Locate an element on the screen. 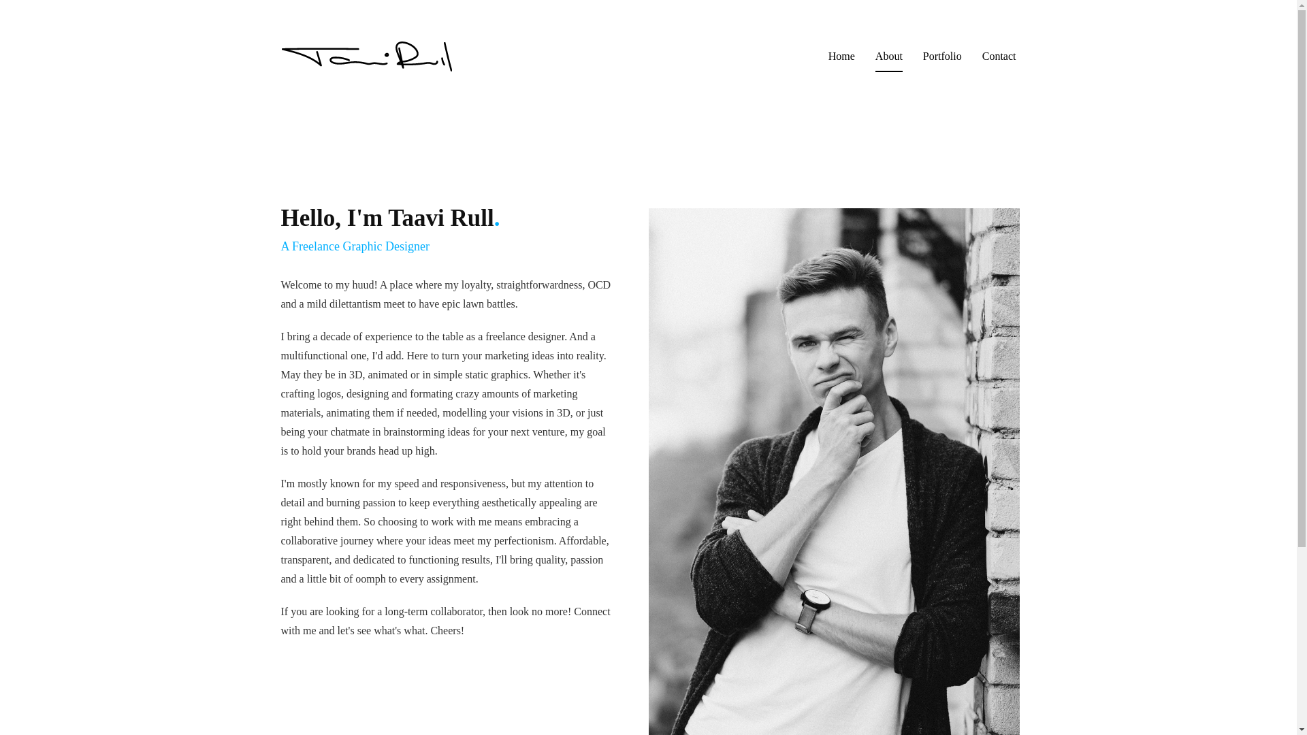 Image resolution: width=1307 pixels, height=735 pixels. Contact is located at coordinates (999, 56).